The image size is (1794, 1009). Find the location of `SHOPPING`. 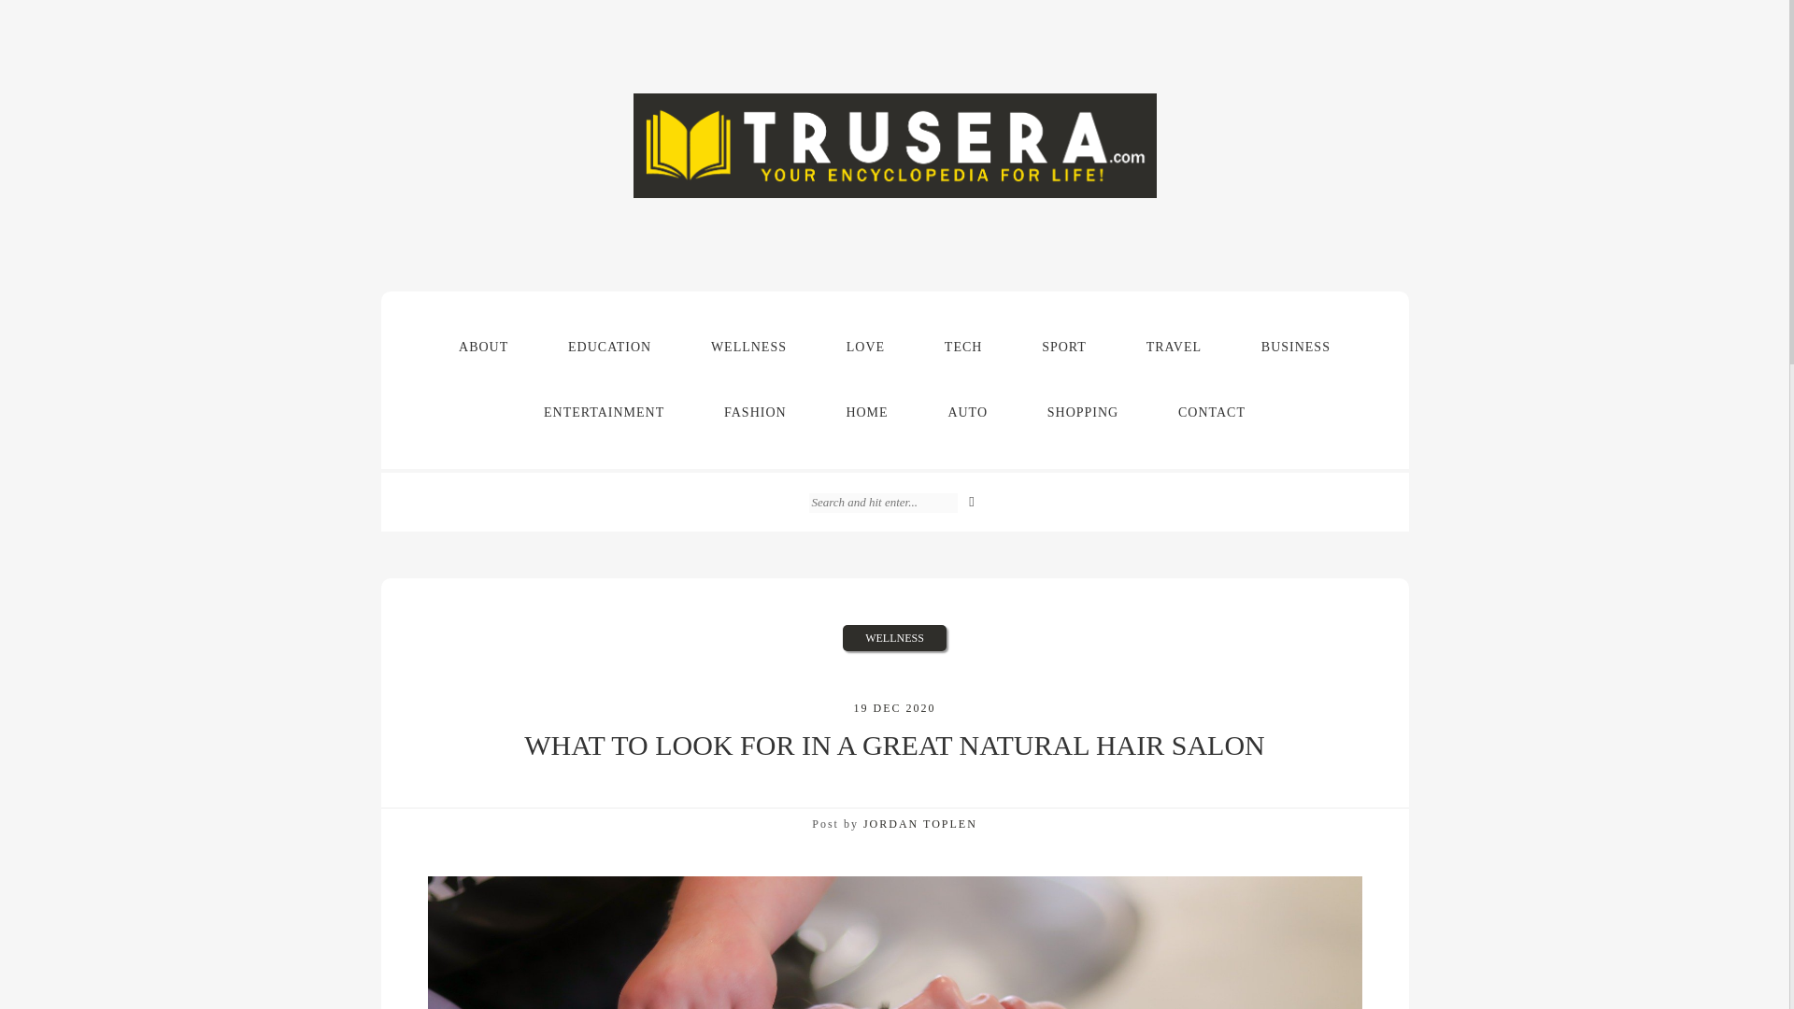

SHOPPING is located at coordinates (1082, 413).